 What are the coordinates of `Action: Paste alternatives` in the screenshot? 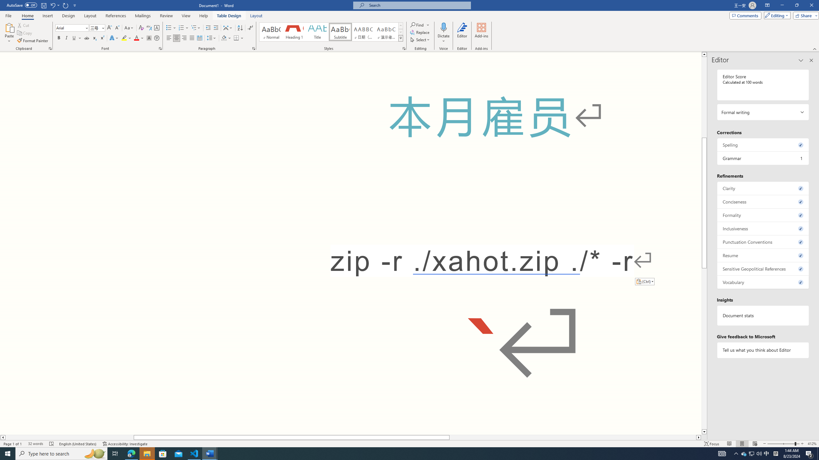 It's located at (644, 281).